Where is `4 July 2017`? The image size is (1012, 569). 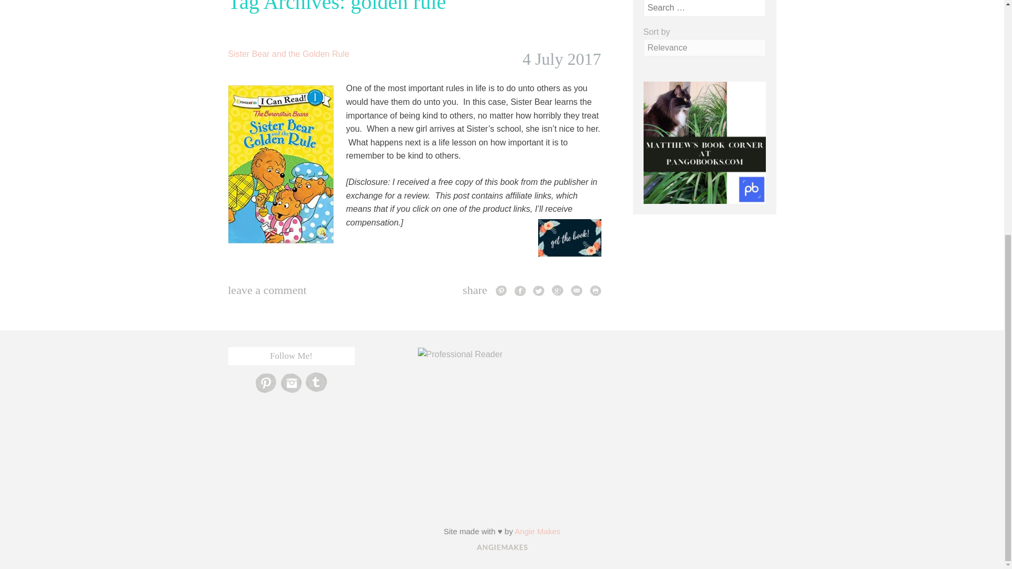
4 July 2017 is located at coordinates (561, 58).